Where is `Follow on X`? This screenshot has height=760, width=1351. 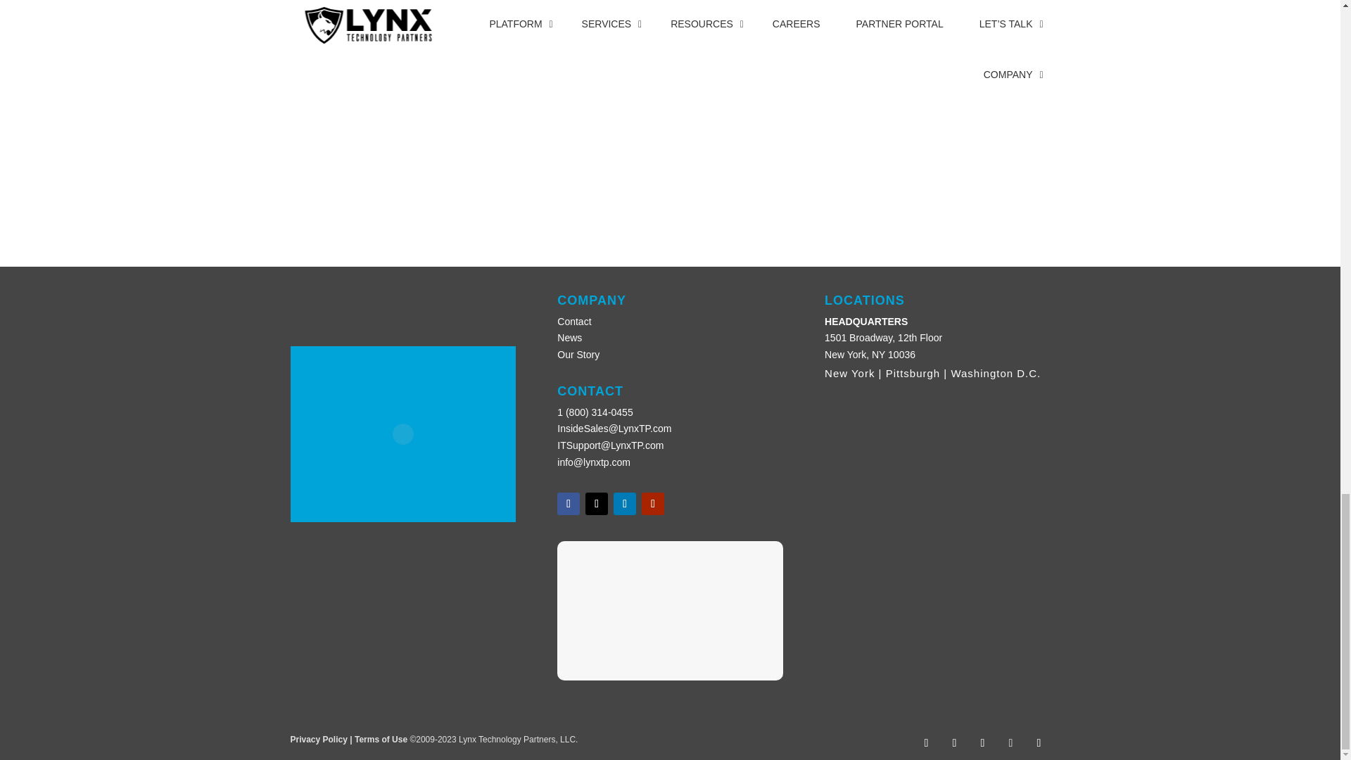
Follow on X is located at coordinates (954, 743).